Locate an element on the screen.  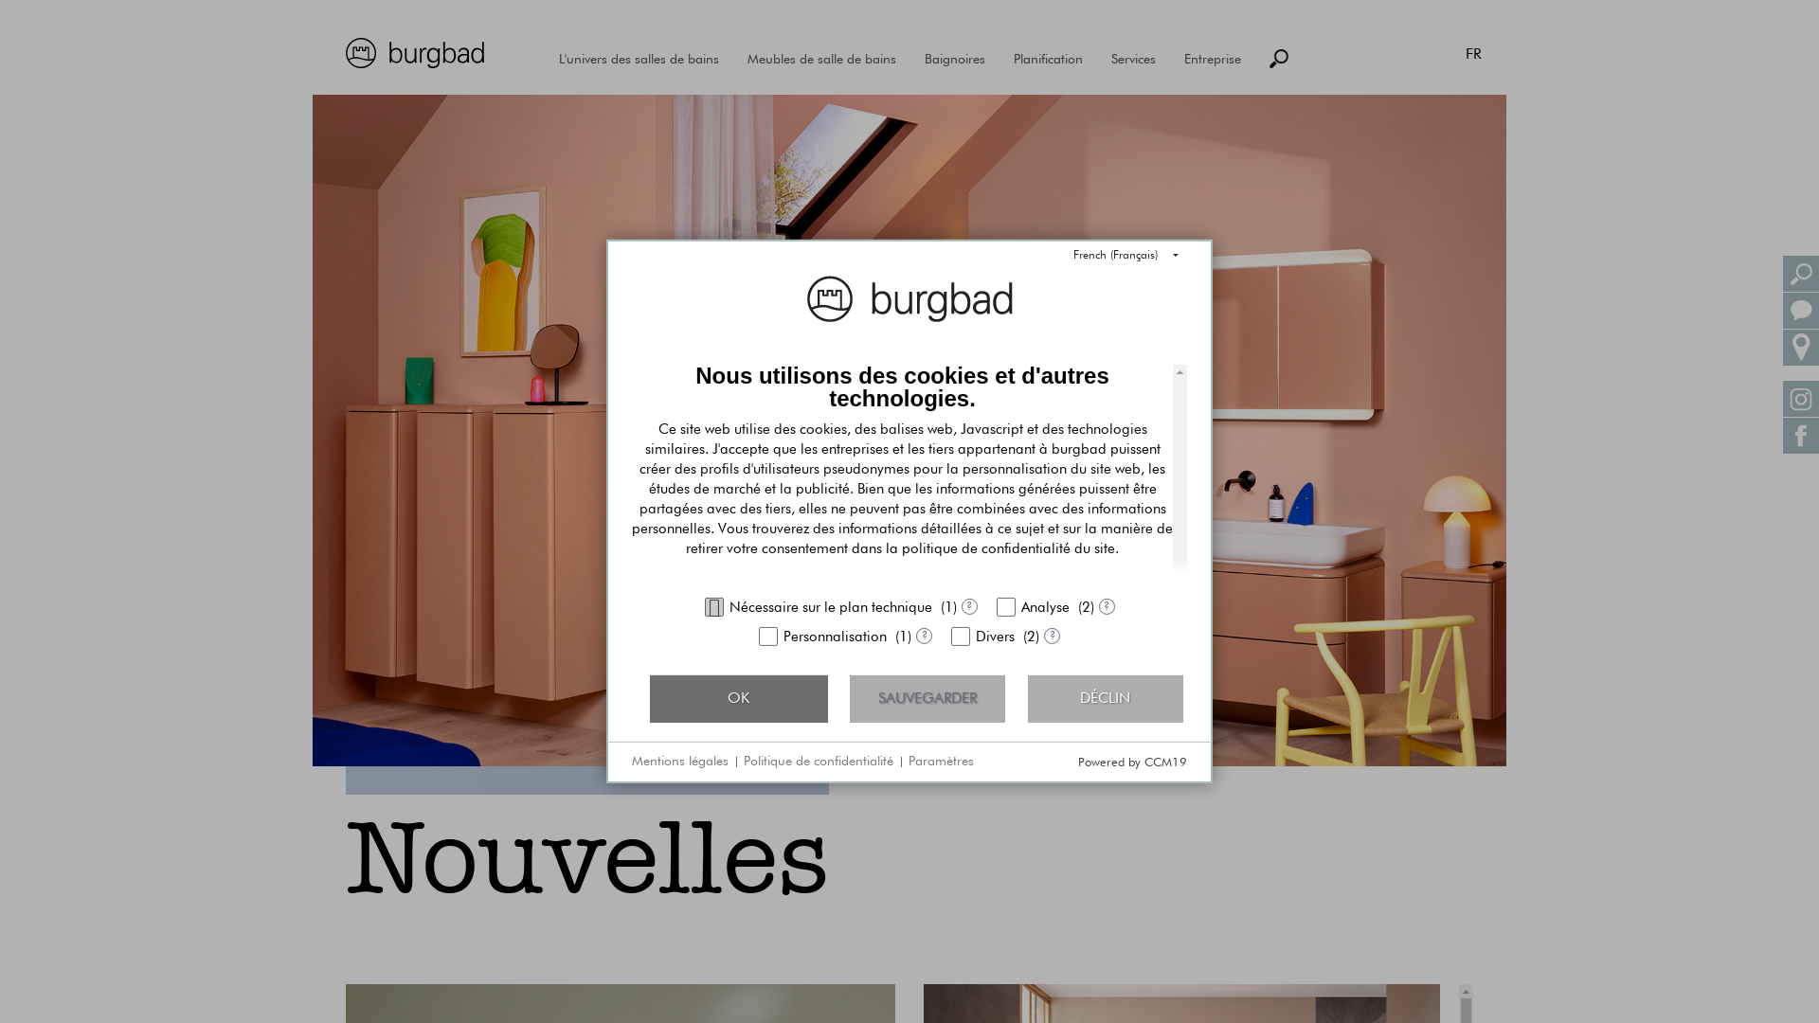
SAUVEGARDER is located at coordinates (928, 699).